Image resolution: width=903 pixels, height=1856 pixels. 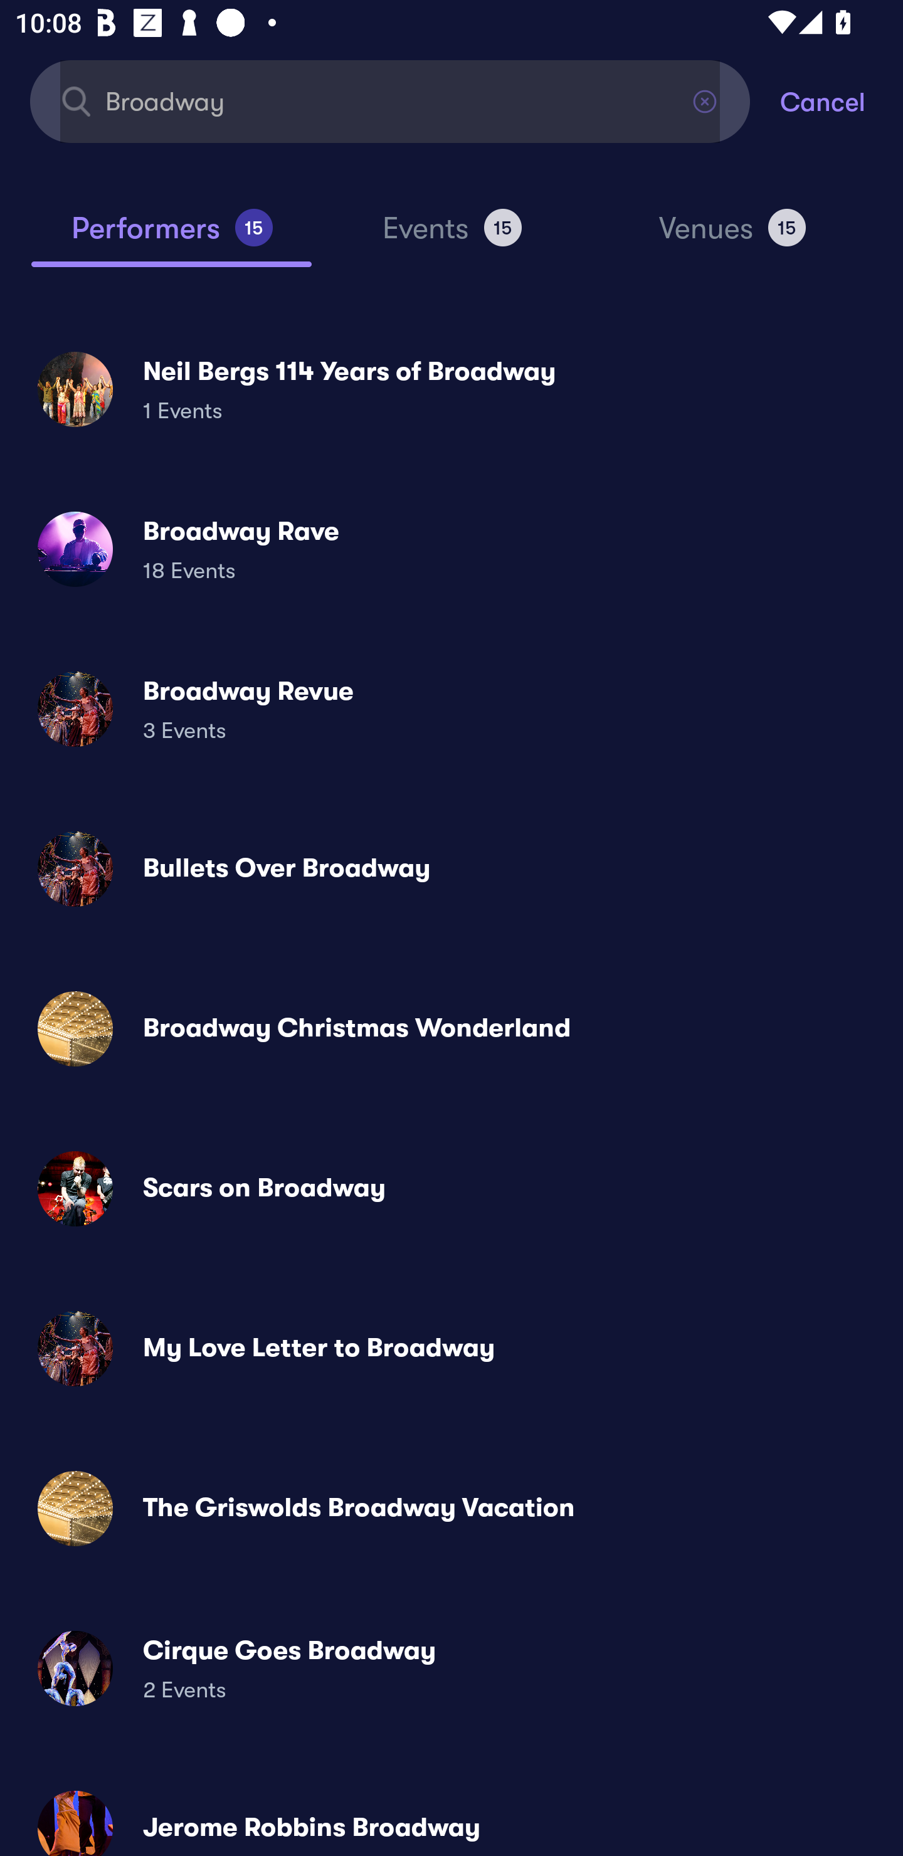 I want to click on Performers 15, so click(x=171, y=237).